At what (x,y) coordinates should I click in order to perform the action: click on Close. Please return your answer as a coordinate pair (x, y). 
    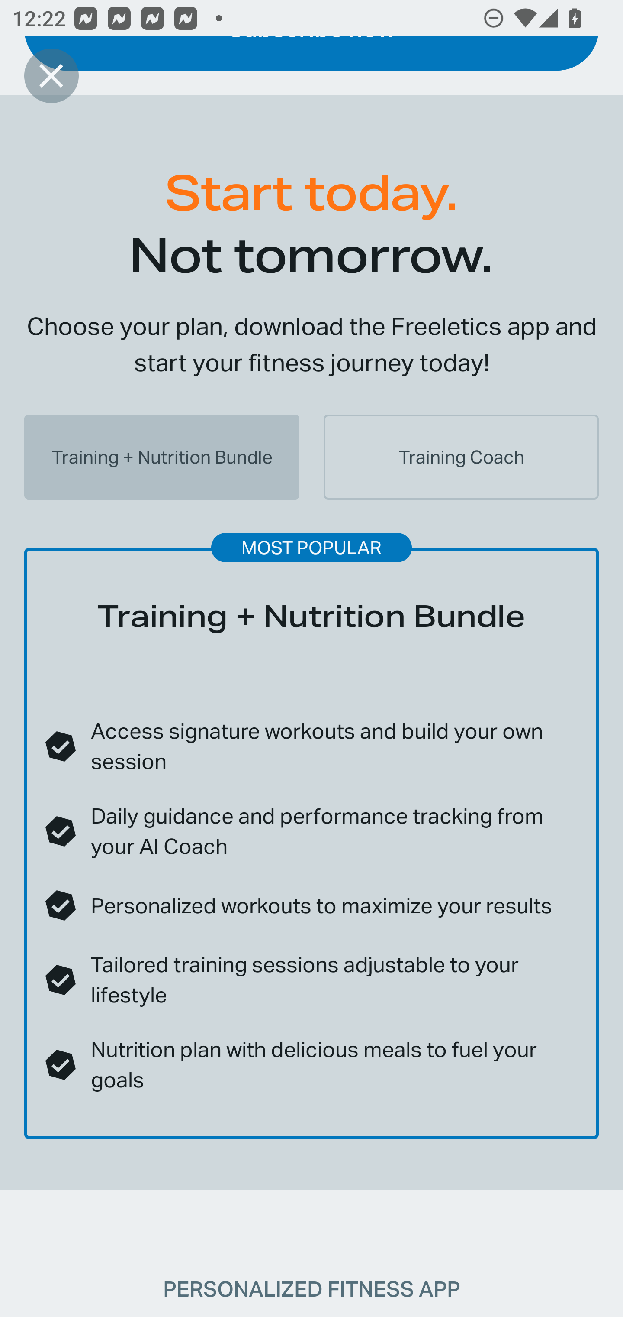
    Looking at the image, I should click on (51, 75).